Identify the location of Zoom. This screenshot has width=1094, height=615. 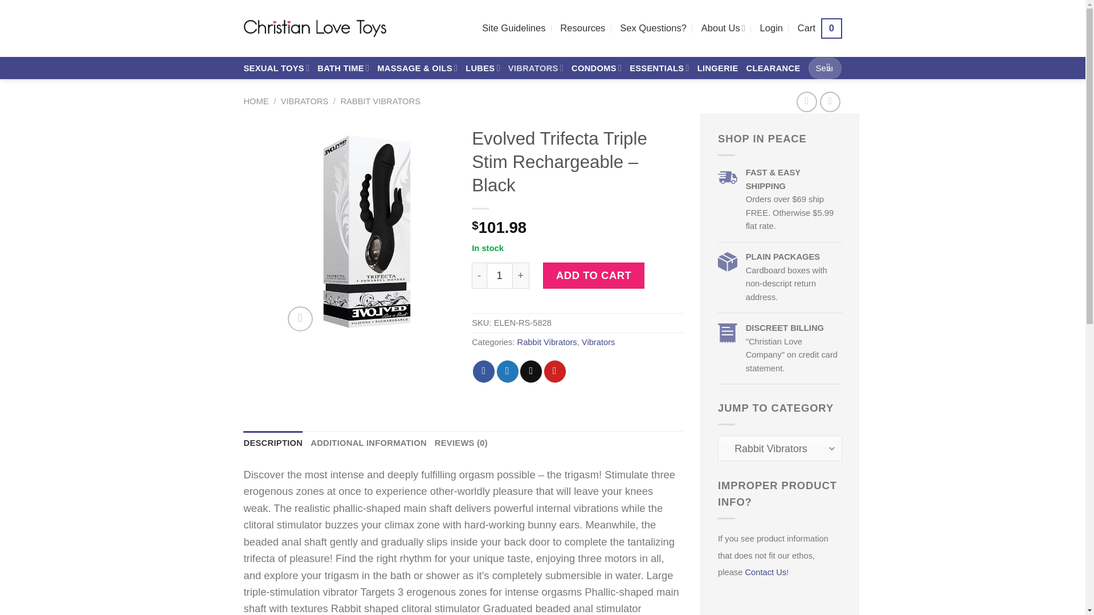
(300, 319).